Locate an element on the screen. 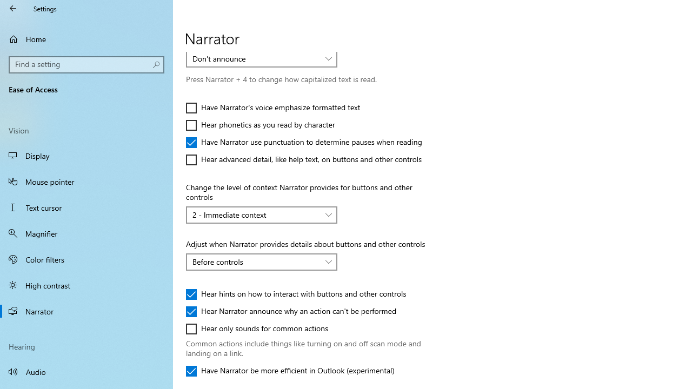  Audio is located at coordinates (86, 372).